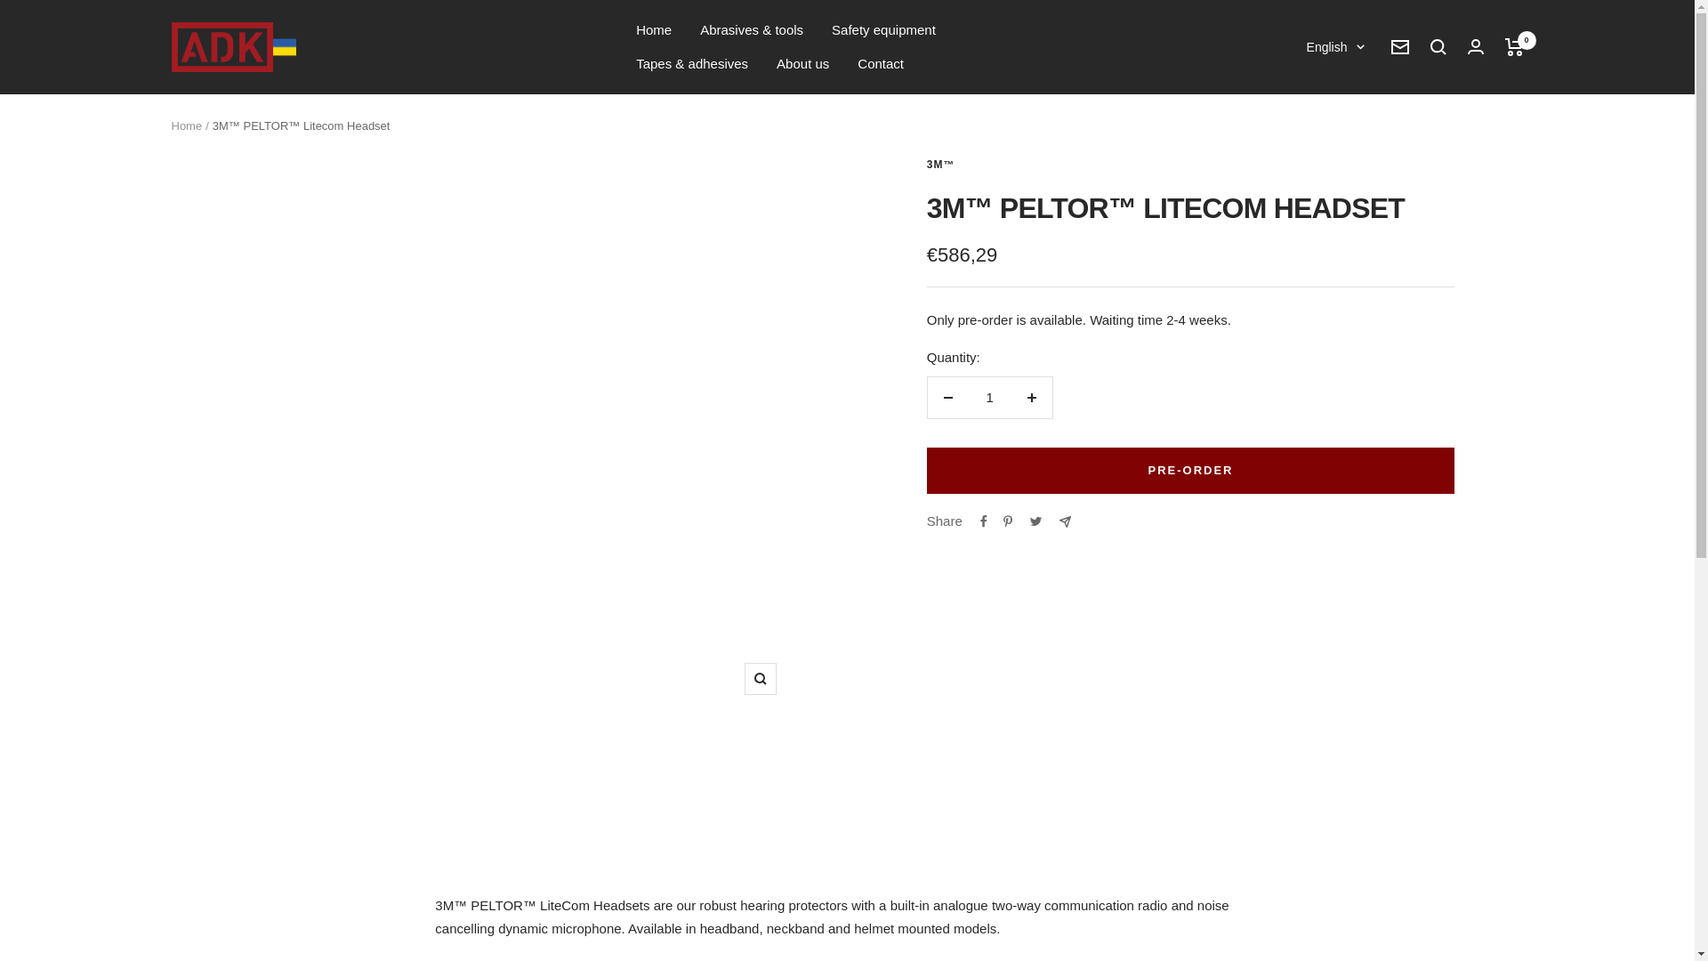 This screenshot has height=961, width=1708. What do you see at coordinates (880, 64) in the screenshot?
I see `Contact` at bounding box center [880, 64].